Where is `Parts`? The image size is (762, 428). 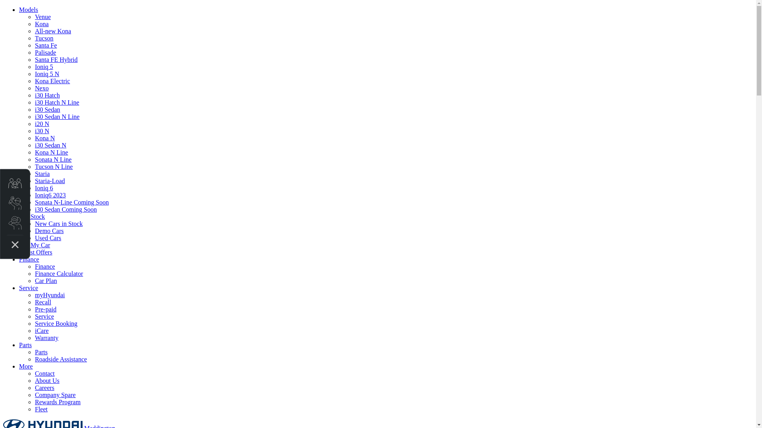 Parts is located at coordinates (41, 352).